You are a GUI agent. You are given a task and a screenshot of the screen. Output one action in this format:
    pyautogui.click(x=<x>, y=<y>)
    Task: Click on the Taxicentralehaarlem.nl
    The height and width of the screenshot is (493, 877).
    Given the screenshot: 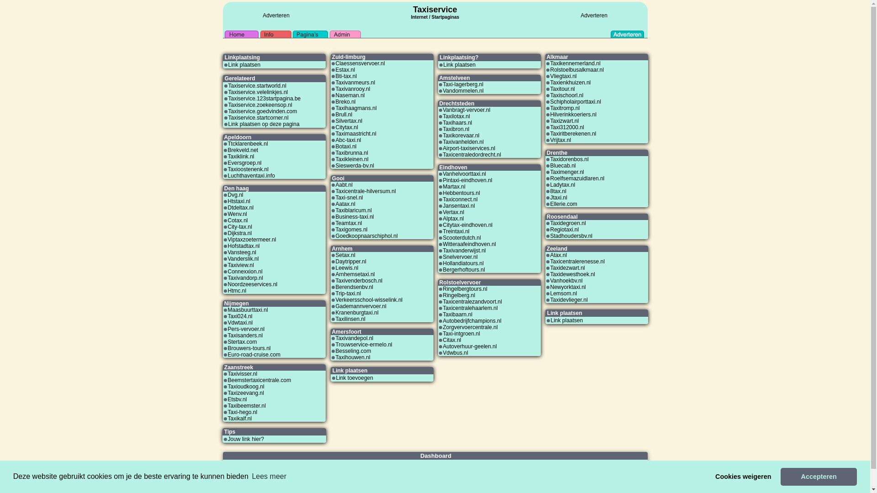 What is the action you would take?
    pyautogui.click(x=470, y=308)
    